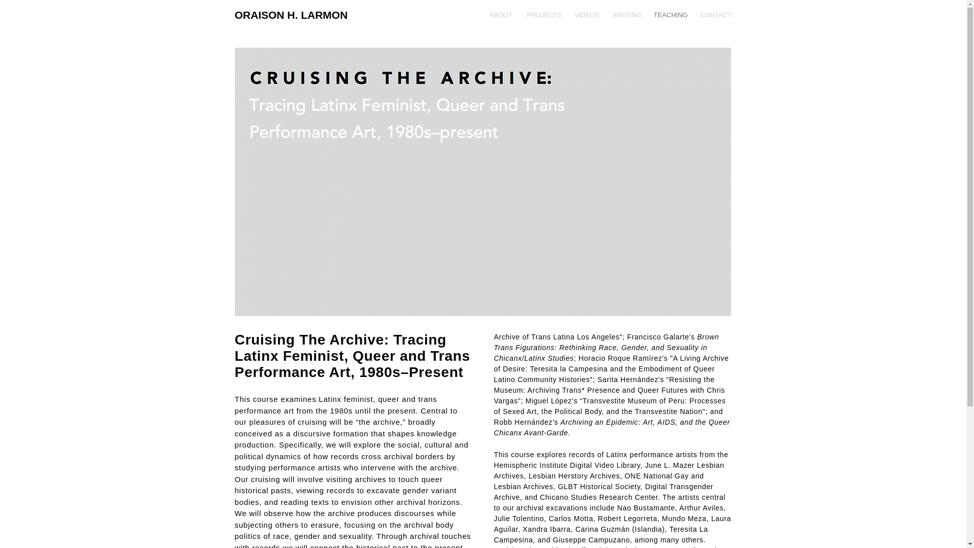 The height and width of the screenshot is (548, 974). I want to click on TEACHING, so click(670, 15).